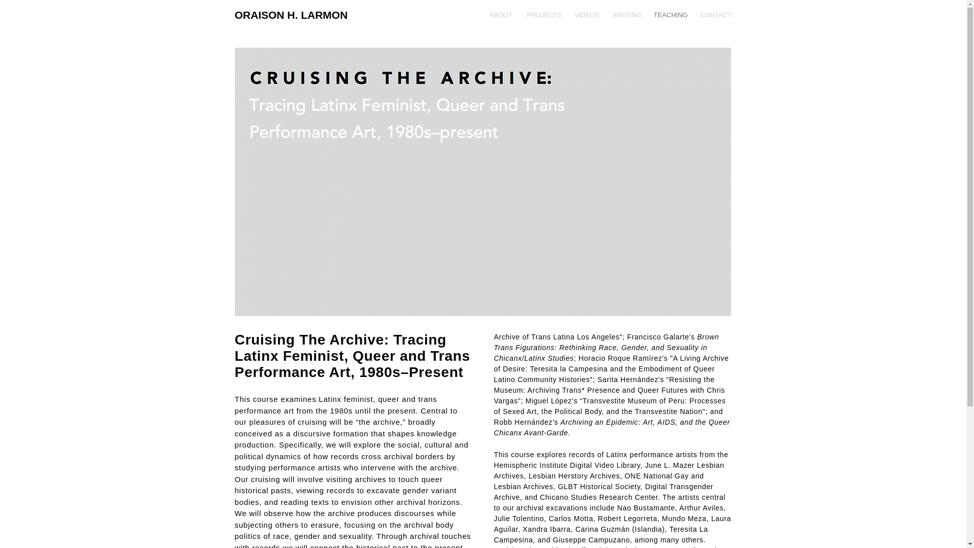 The height and width of the screenshot is (548, 974). I want to click on TEACHING, so click(670, 15).